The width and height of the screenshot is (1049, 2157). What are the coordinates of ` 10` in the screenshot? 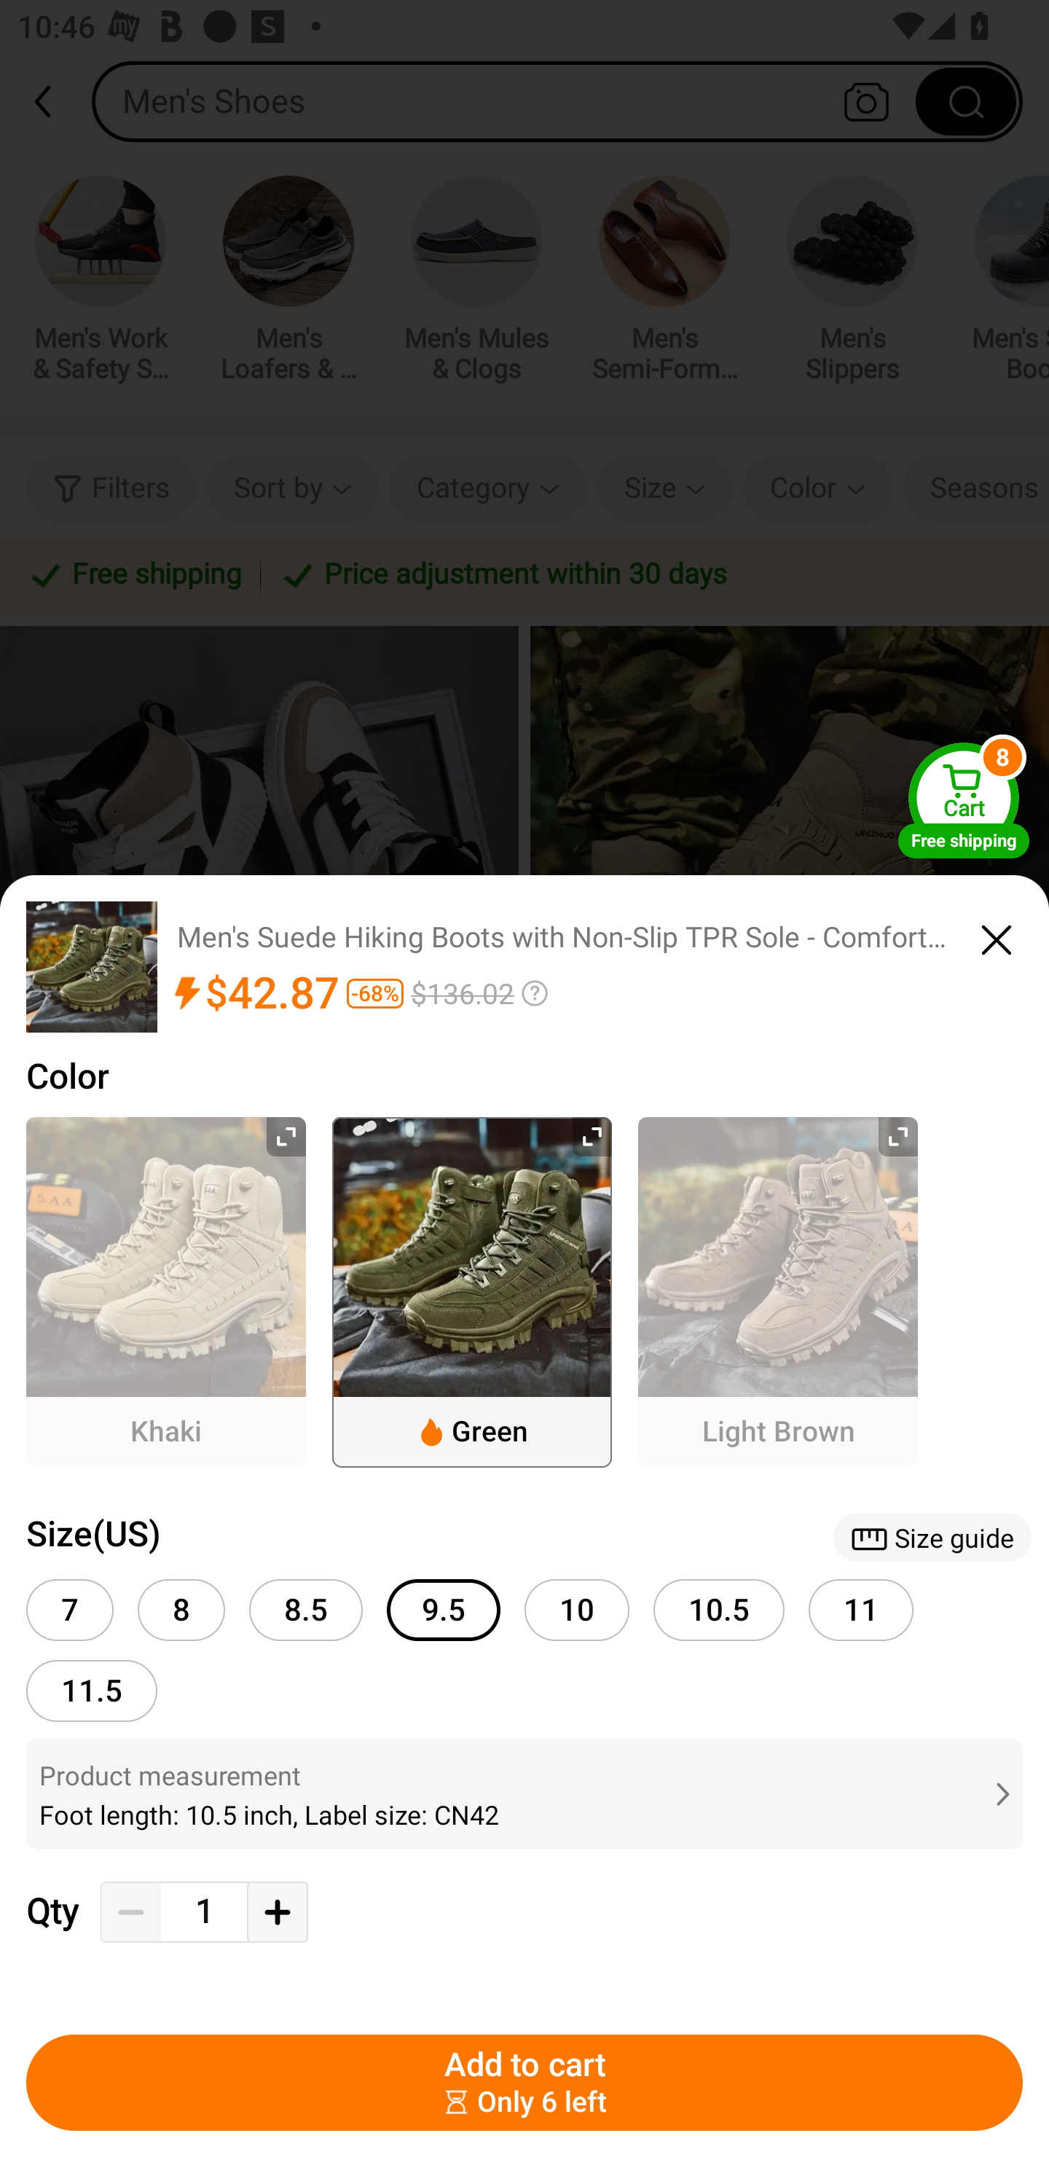 It's located at (577, 1610).